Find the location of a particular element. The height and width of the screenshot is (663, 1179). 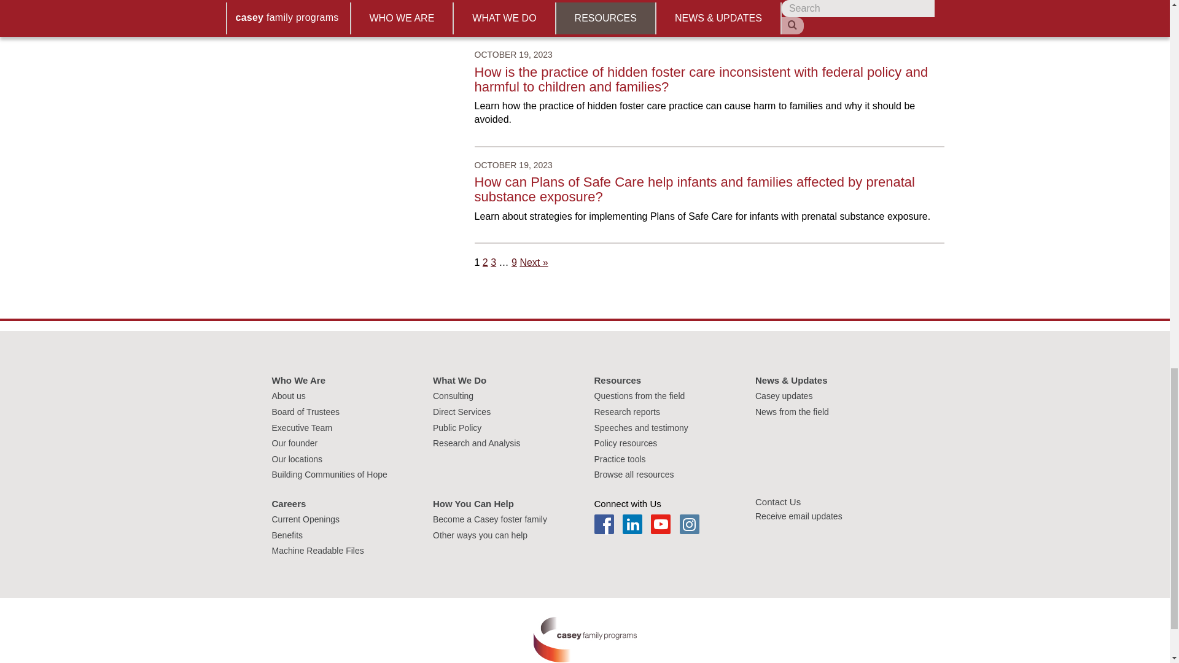

Consulting is located at coordinates (453, 396).